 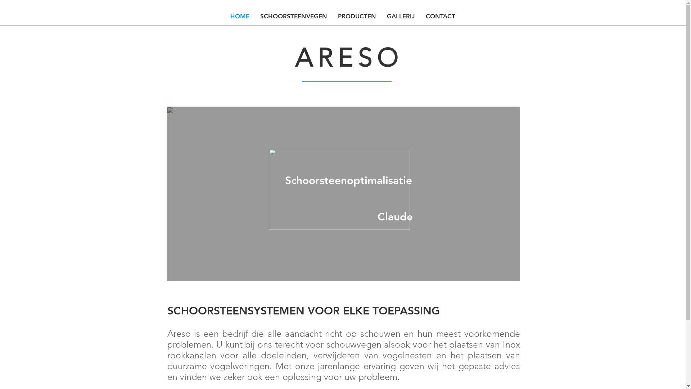 What do you see at coordinates (357, 16) in the screenshot?
I see `PRODUCTEN` at bounding box center [357, 16].